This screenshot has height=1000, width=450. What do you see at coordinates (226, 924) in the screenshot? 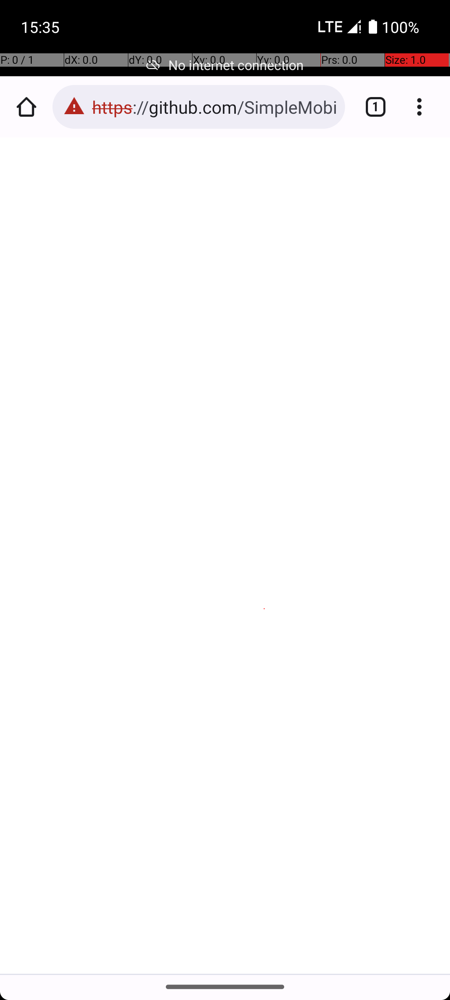
I see `Advanced` at bounding box center [226, 924].